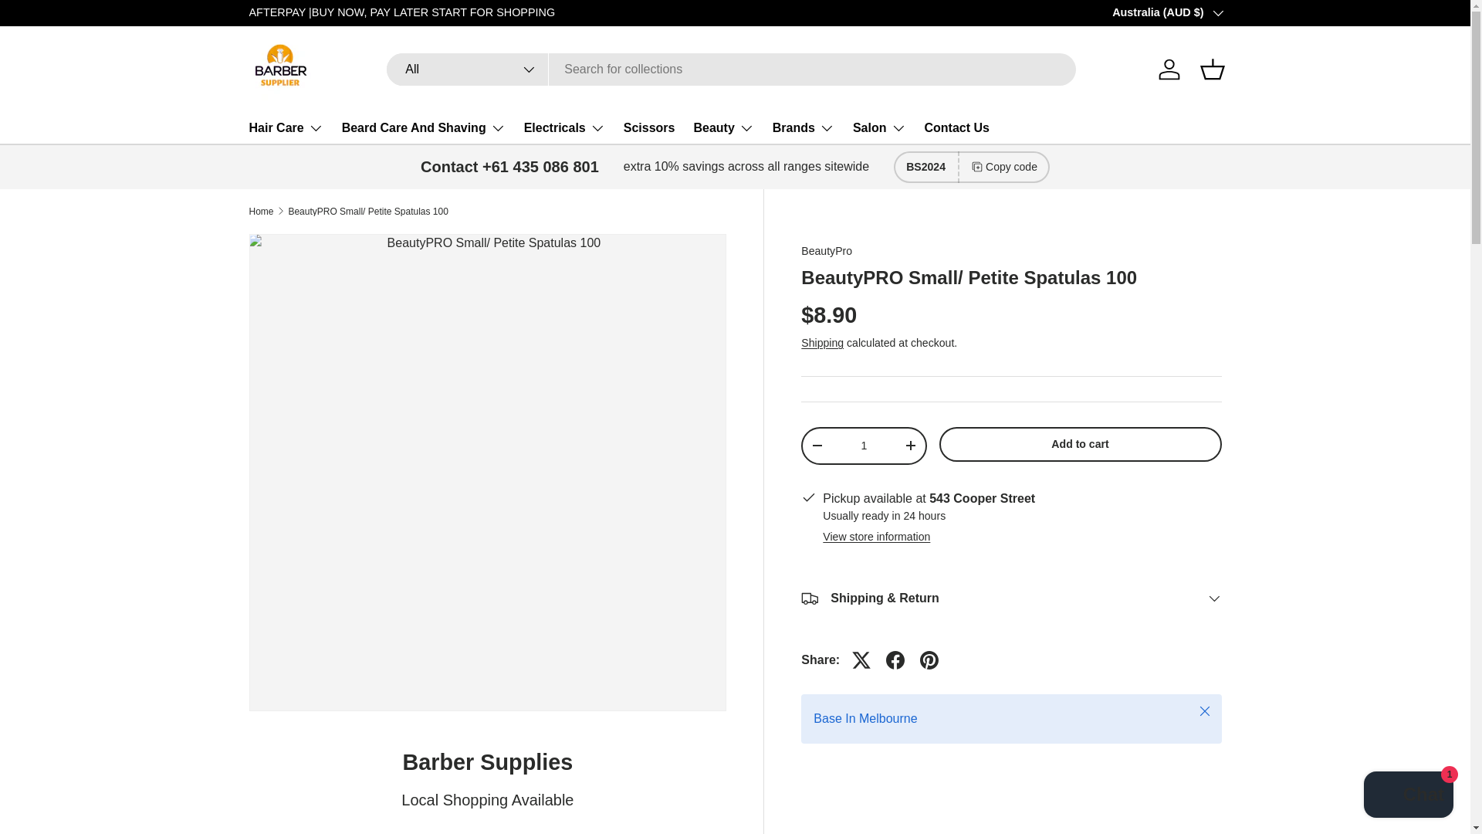  Describe the element at coordinates (1169, 69) in the screenshot. I see `Log in` at that location.